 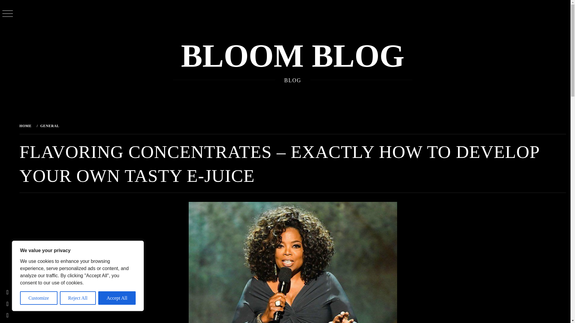 What do you see at coordinates (78, 298) in the screenshot?
I see `Reject All` at bounding box center [78, 298].